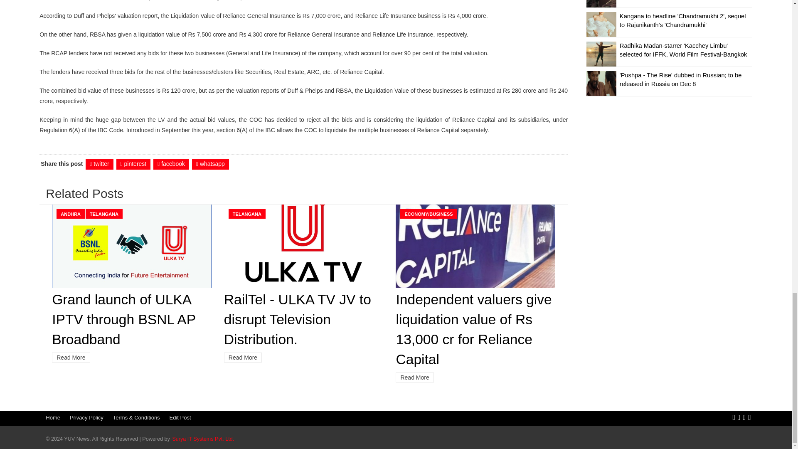 The width and height of the screenshot is (798, 449). Describe the element at coordinates (71, 214) in the screenshot. I see `ANDHRA` at that location.